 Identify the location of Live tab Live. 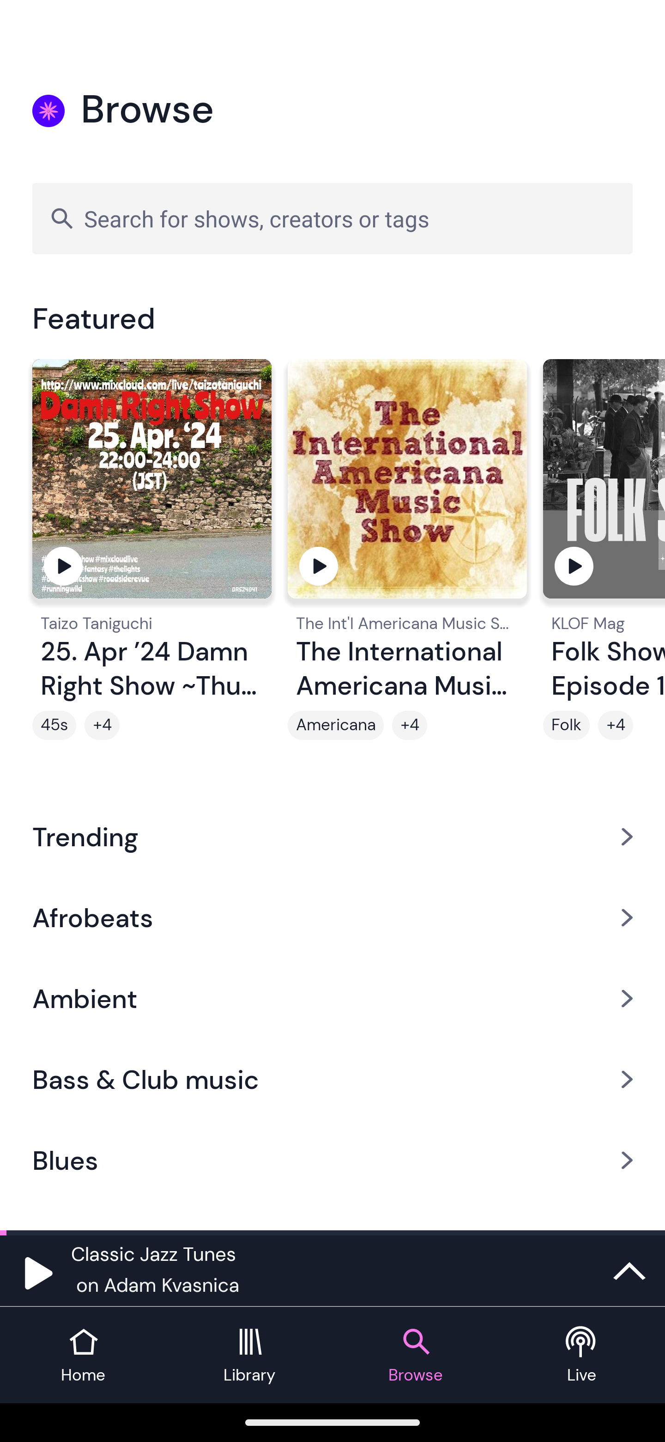
(582, 1355).